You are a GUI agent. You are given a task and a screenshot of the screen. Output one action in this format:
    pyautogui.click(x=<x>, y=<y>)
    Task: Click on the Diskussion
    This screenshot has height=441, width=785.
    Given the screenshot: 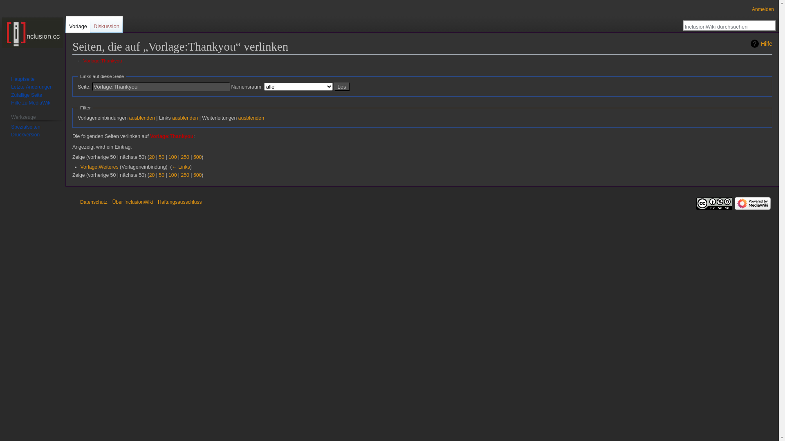 What is the action you would take?
    pyautogui.click(x=106, y=24)
    